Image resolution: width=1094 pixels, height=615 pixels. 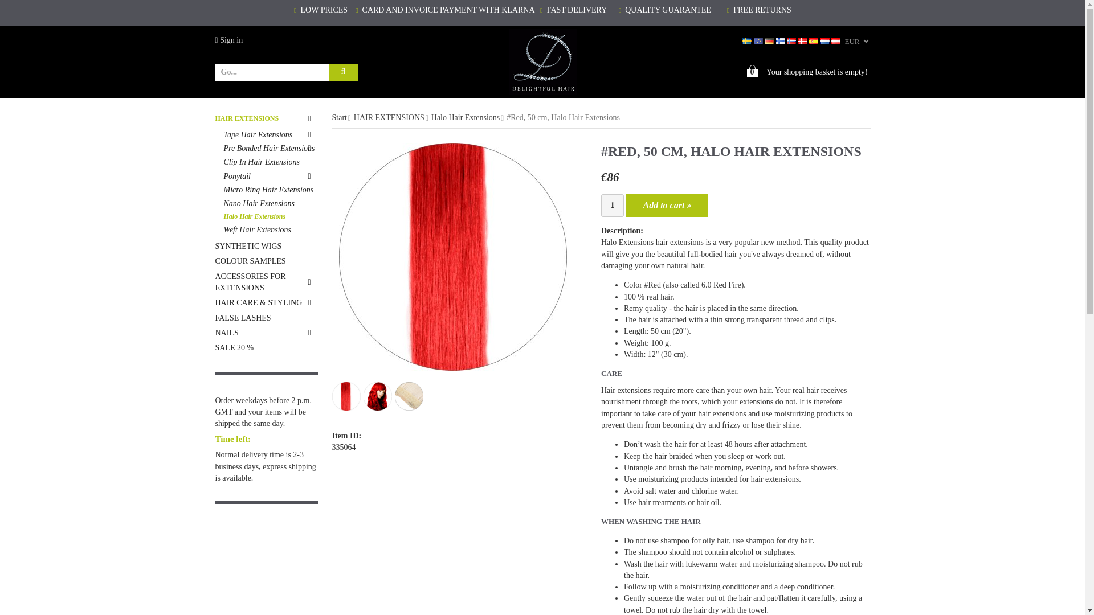 I want to click on Norsk, so click(x=792, y=40).